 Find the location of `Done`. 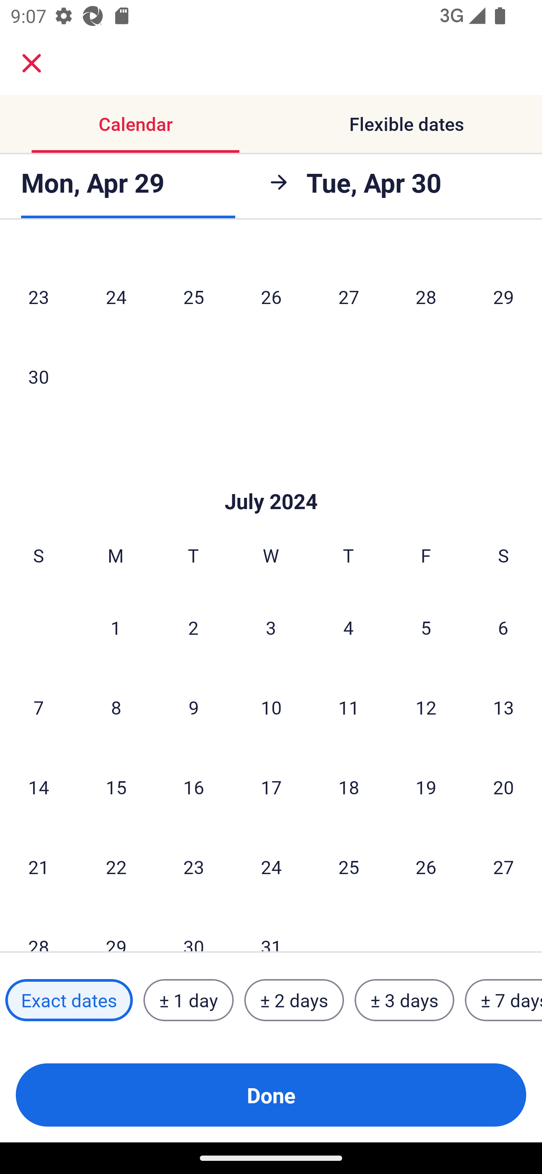

Done is located at coordinates (271, 1095).